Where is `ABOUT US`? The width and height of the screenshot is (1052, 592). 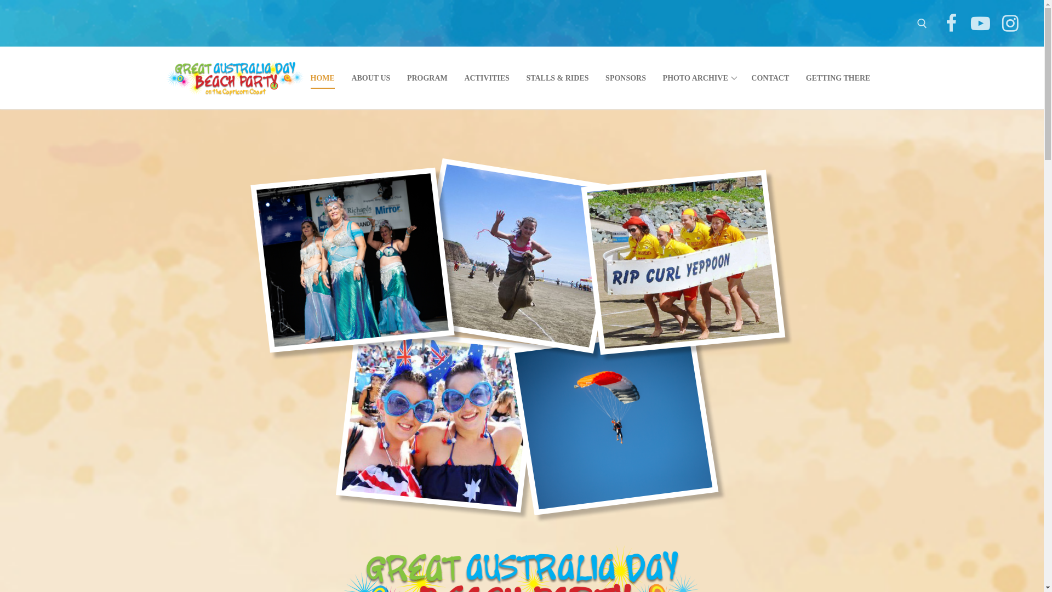
ABOUT US is located at coordinates (370, 78).